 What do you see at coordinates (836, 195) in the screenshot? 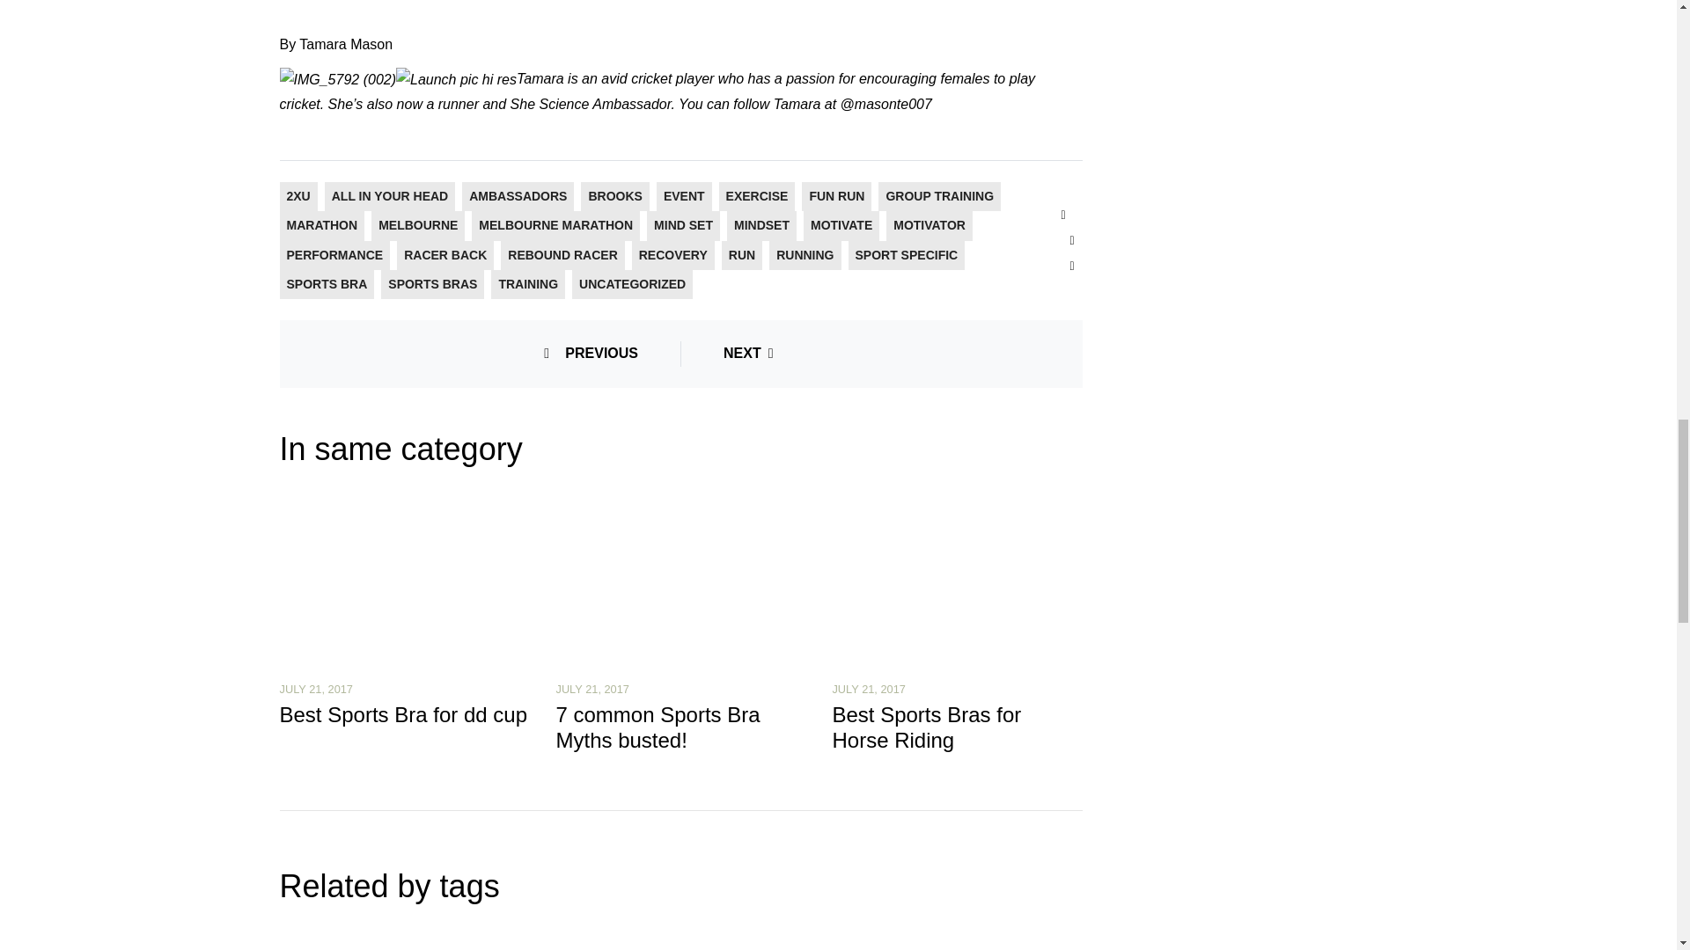
I see `Show articles tagged fun run` at bounding box center [836, 195].